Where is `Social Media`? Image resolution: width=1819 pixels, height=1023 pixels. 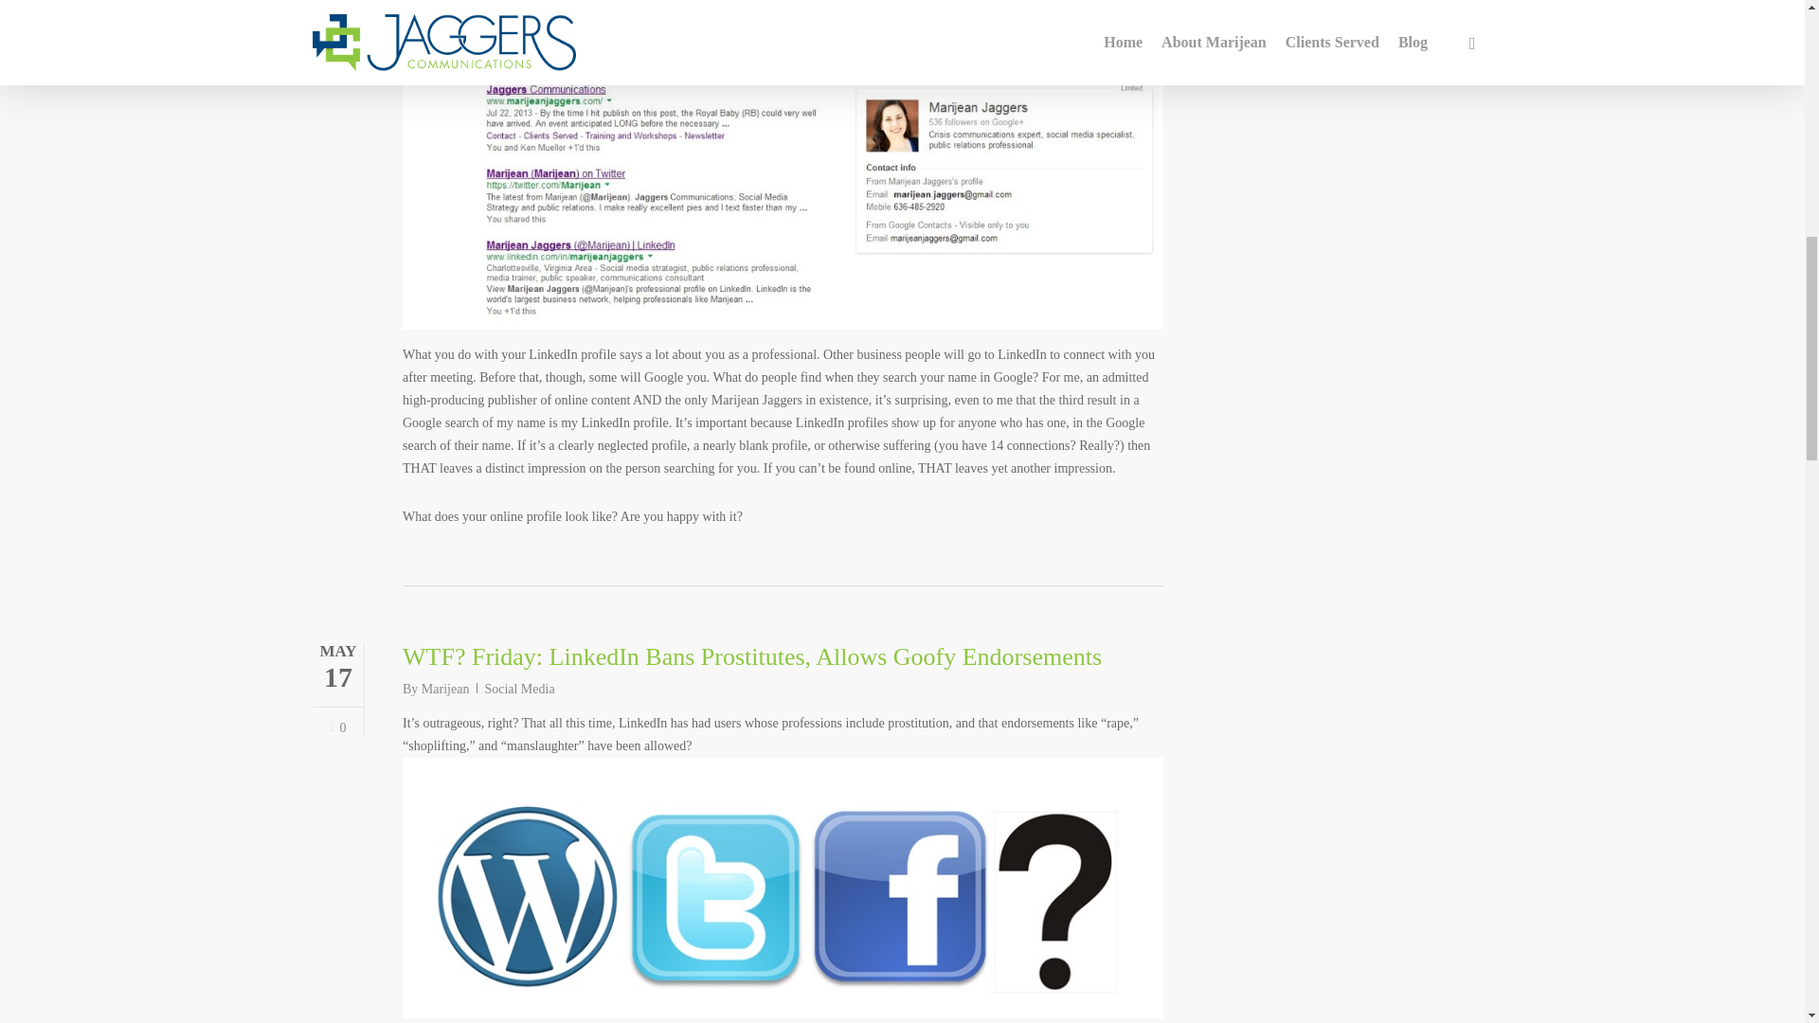
Social Media is located at coordinates (519, 690).